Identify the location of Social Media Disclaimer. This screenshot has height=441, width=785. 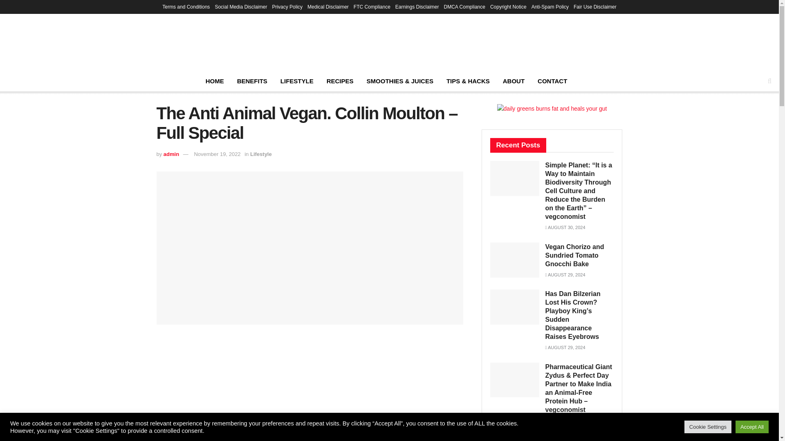
(240, 7).